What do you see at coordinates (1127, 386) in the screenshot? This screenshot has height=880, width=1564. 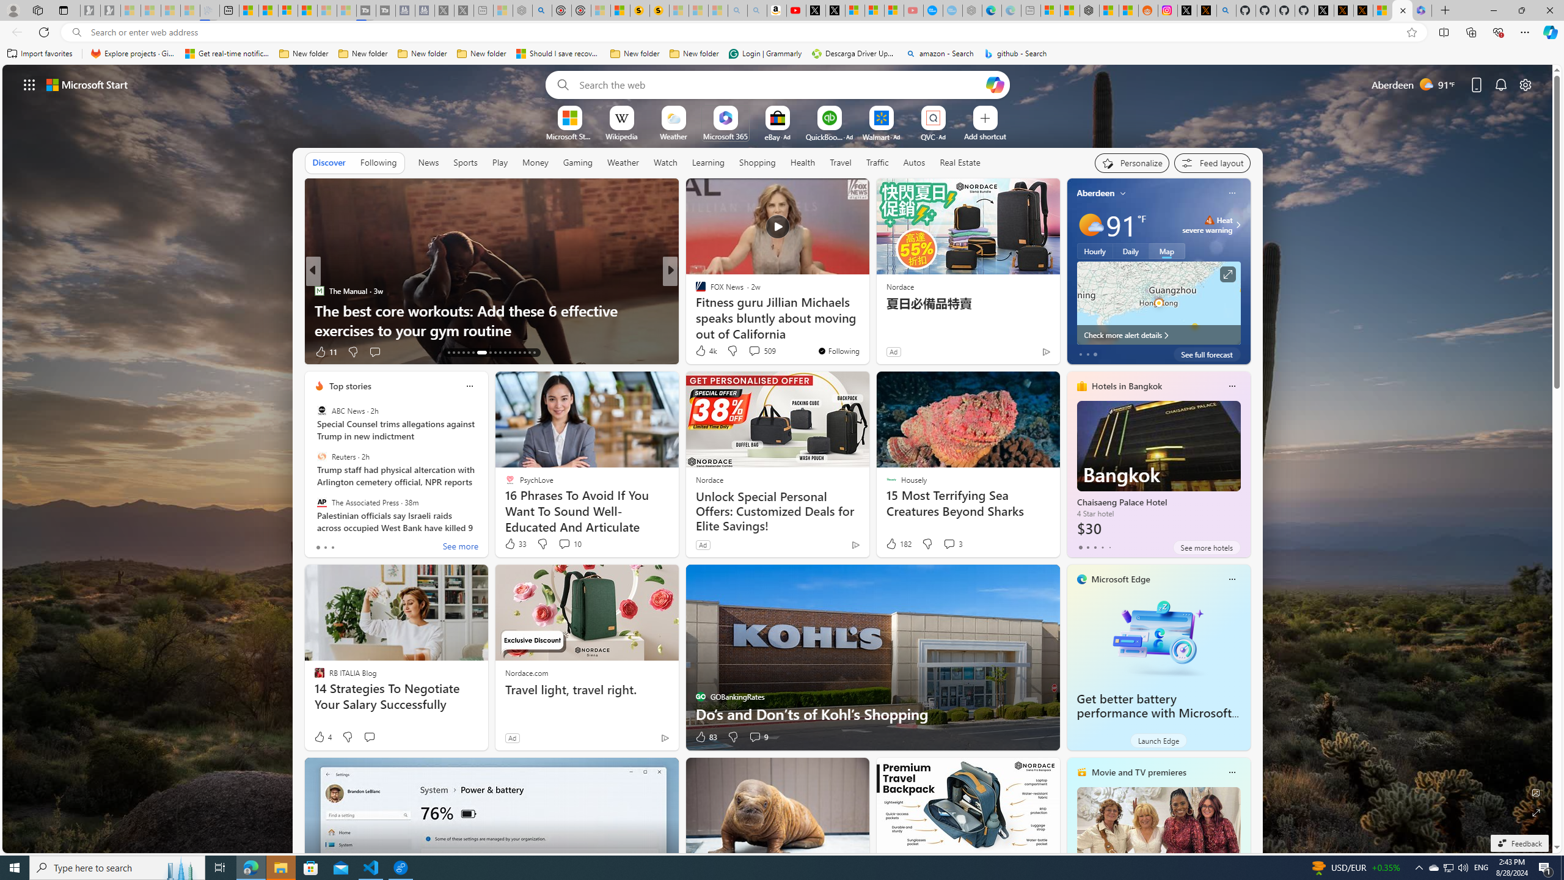 I see `Hotels in Bangkok` at bounding box center [1127, 386].